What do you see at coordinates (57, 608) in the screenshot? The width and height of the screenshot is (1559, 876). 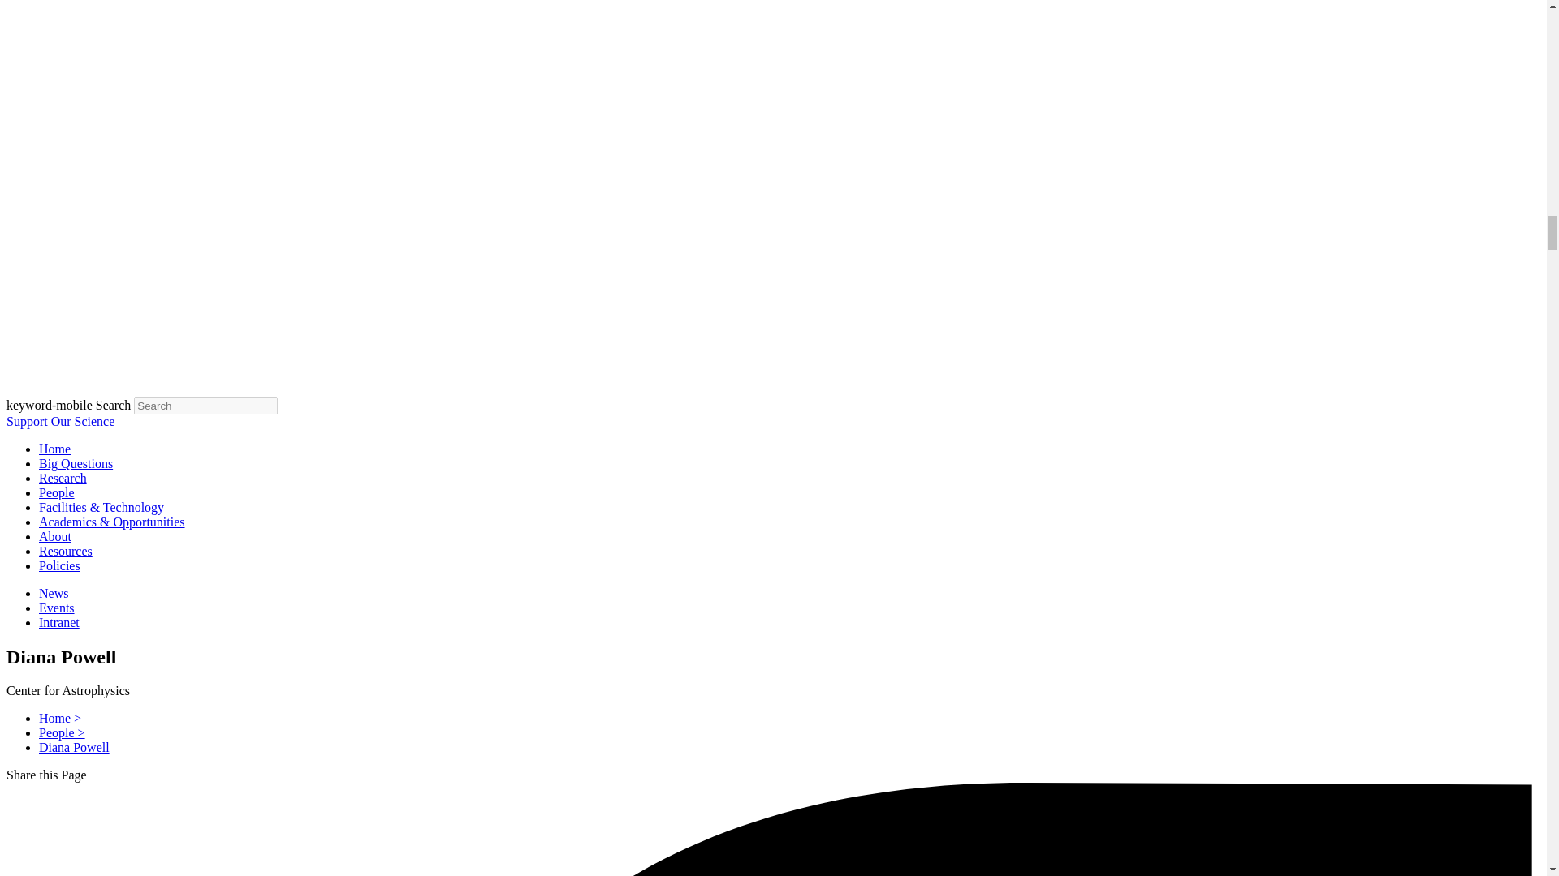 I see `Events` at bounding box center [57, 608].